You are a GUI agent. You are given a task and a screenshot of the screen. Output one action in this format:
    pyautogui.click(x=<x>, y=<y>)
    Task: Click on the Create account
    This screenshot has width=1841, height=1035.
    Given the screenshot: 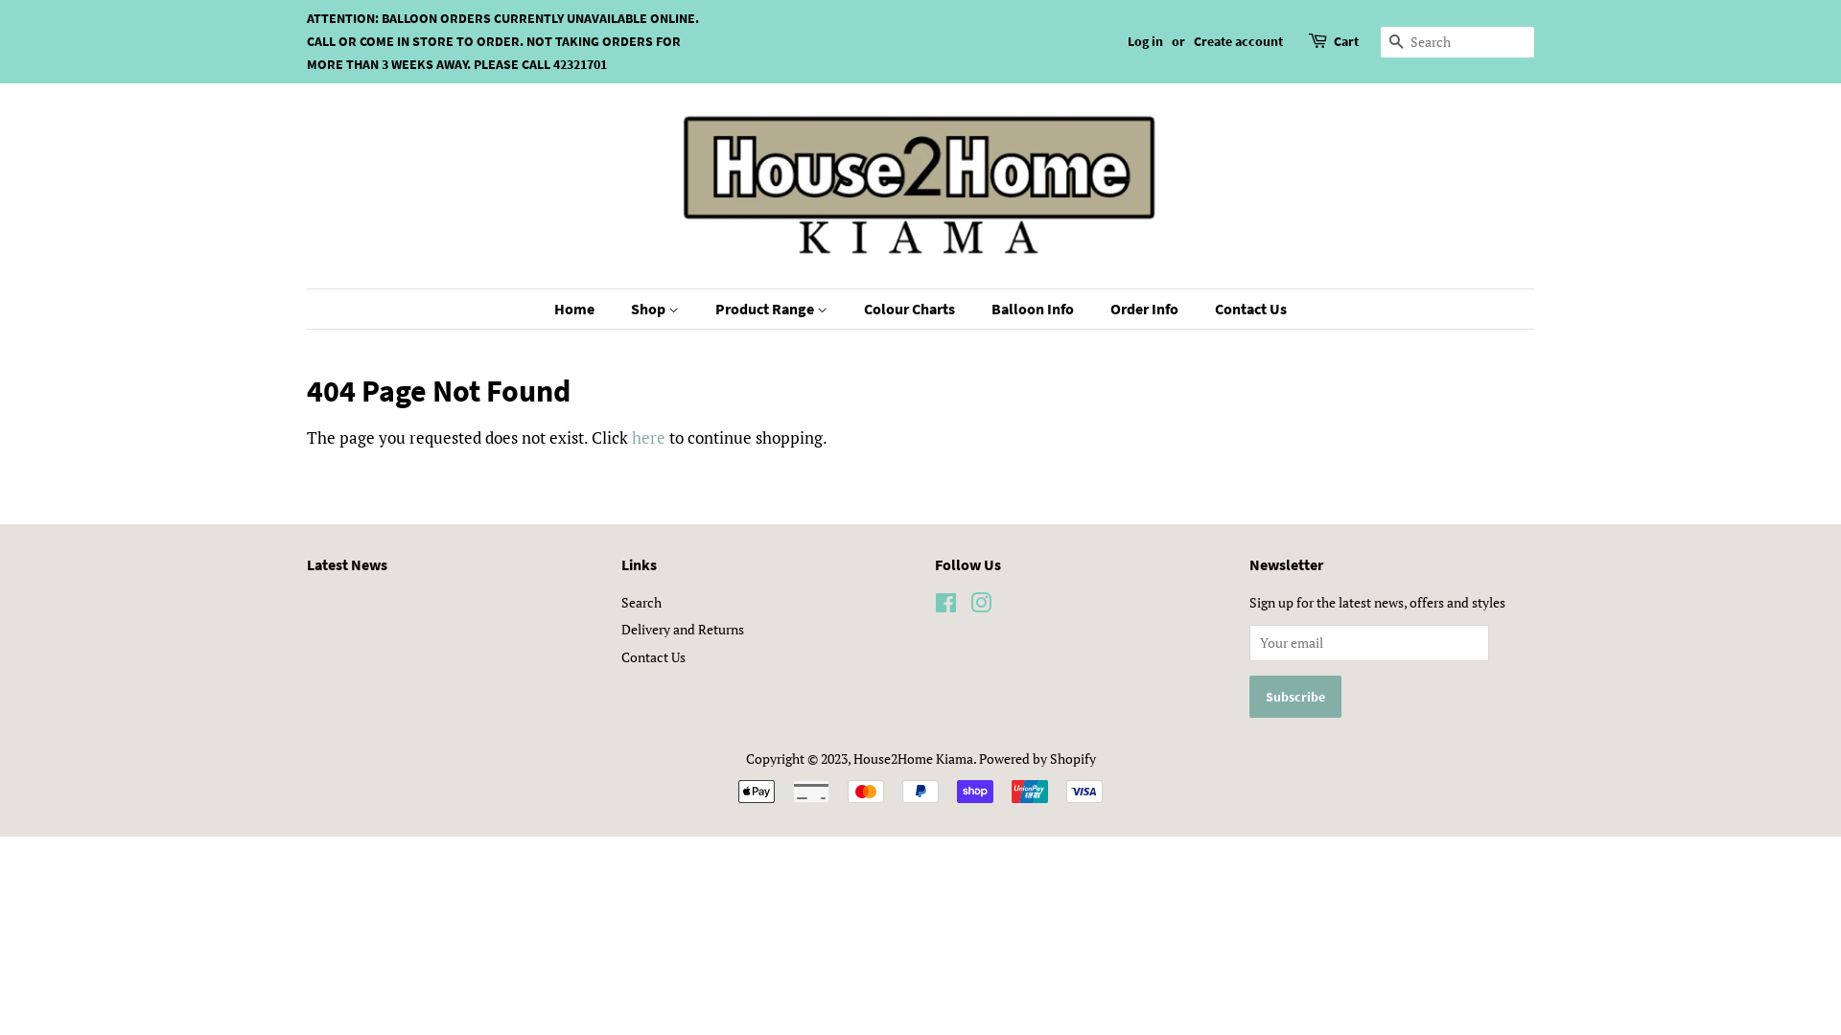 What is the action you would take?
    pyautogui.click(x=1239, y=41)
    